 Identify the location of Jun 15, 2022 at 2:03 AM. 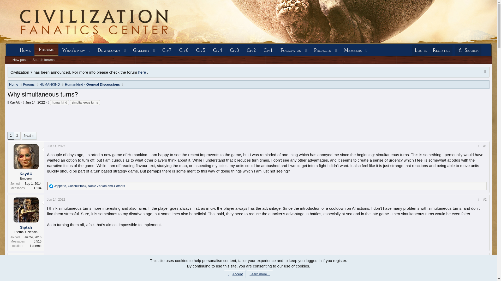
(56, 146).